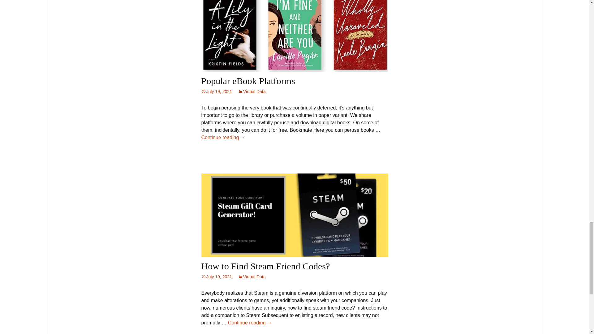 Image resolution: width=594 pixels, height=334 pixels. What do you see at coordinates (252, 92) in the screenshot?
I see `Virtual Data` at bounding box center [252, 92].